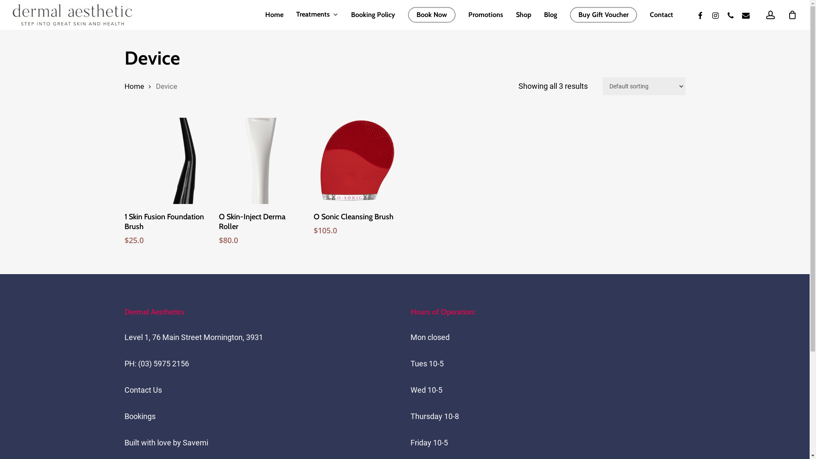 Image resolution: width=816 pixels, height=459 pixels. Describe the element at coordinates (139, 416) in the screenshot. I see `Bookings` at that location.